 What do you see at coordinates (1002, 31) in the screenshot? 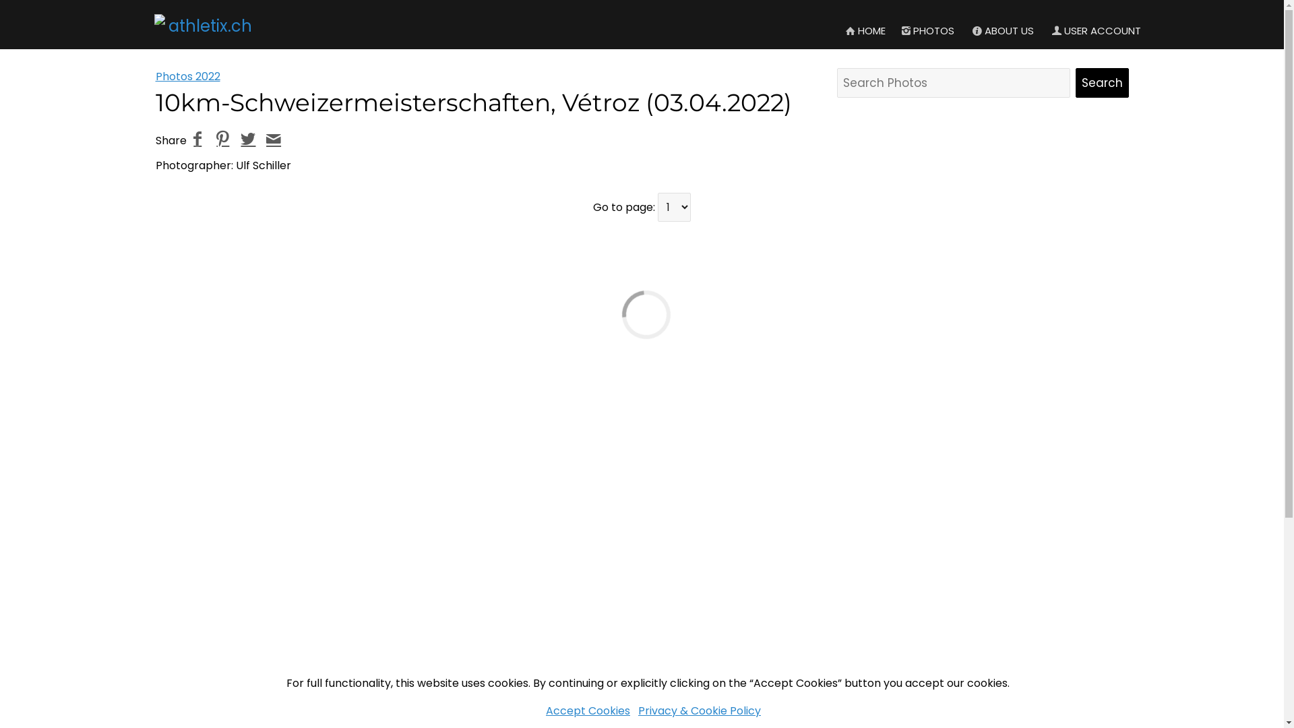
I see `ABOUT US` at bounding box center [1002, 31].